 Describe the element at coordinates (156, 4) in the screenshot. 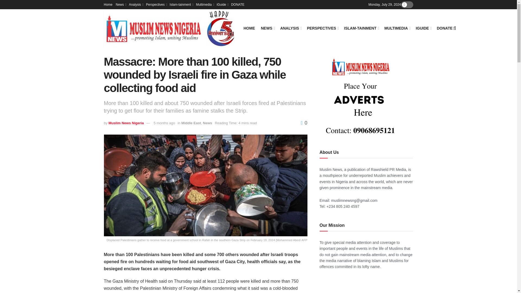

I see `Perspectives` at that location.